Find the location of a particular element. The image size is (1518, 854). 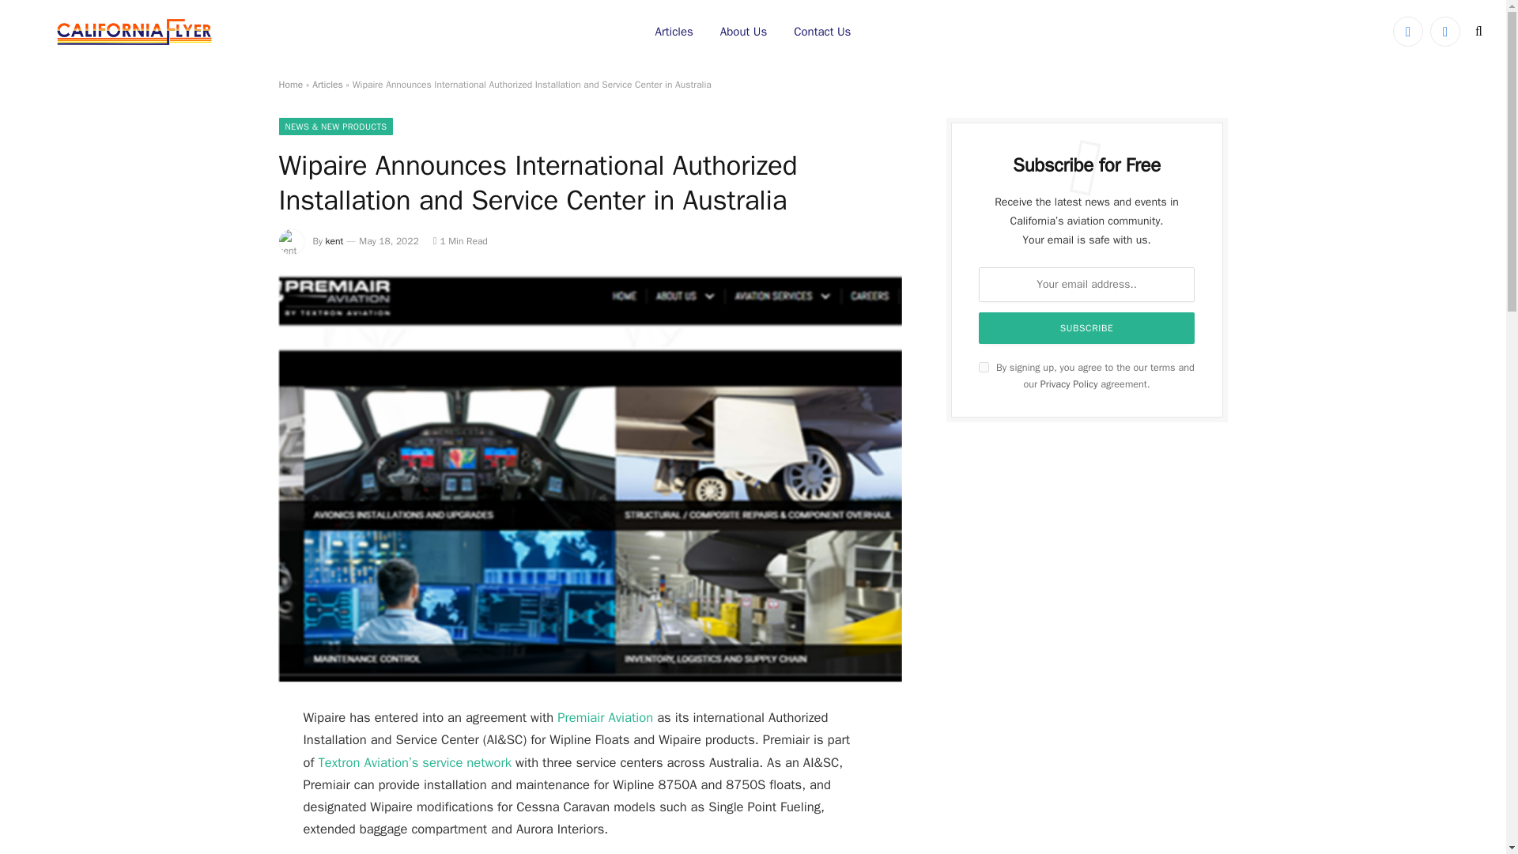

on is located at coordinates (984, 367).